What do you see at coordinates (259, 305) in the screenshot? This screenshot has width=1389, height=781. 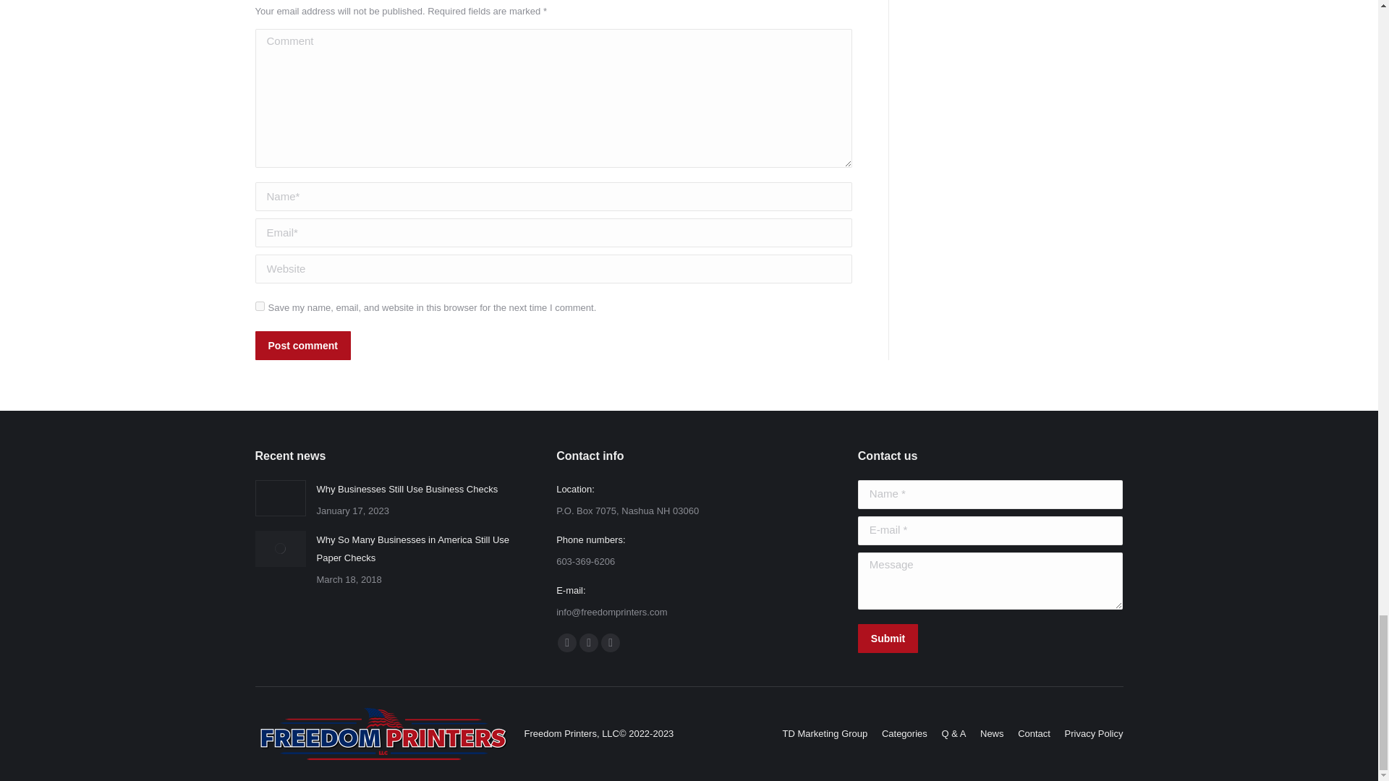 I see `yes` at bounding box center [259, 305].